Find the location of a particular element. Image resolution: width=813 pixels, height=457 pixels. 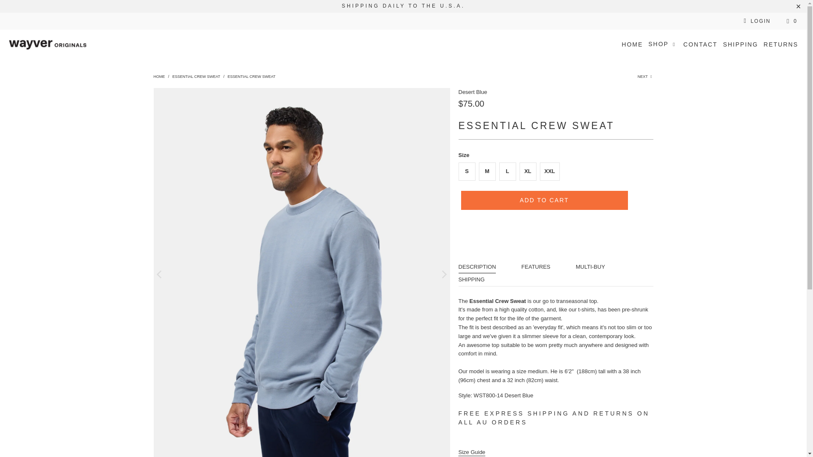

Essential Crew Sweat is located at coordinates (196, 76).